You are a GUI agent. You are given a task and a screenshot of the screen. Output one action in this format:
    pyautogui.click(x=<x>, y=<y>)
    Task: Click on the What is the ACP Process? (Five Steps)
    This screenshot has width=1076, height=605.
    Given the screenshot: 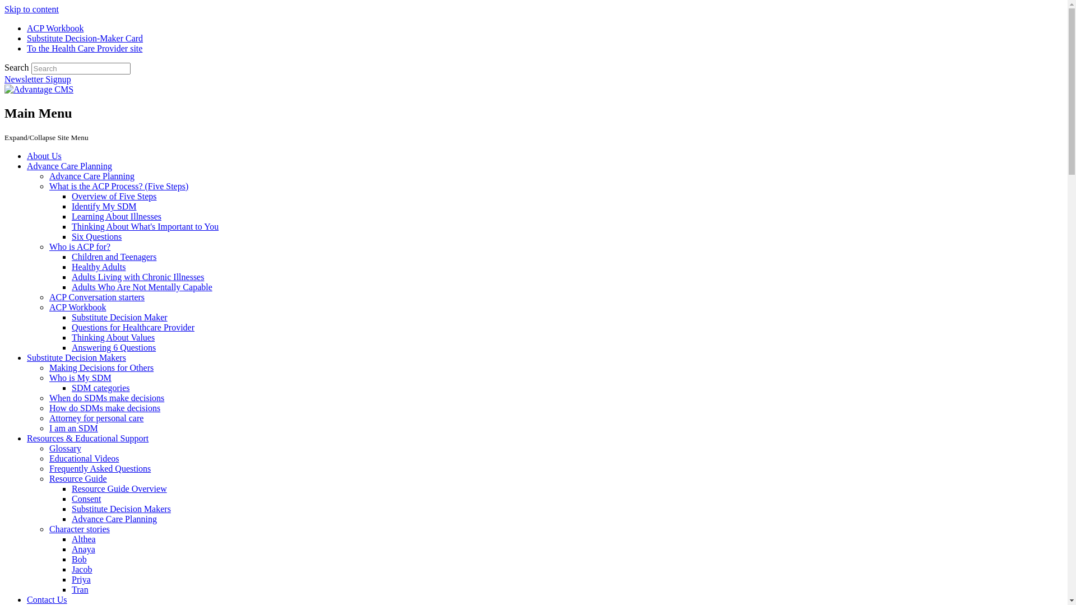 What is the action you would take?
    pyautogui.click(x=119, y=186)
    